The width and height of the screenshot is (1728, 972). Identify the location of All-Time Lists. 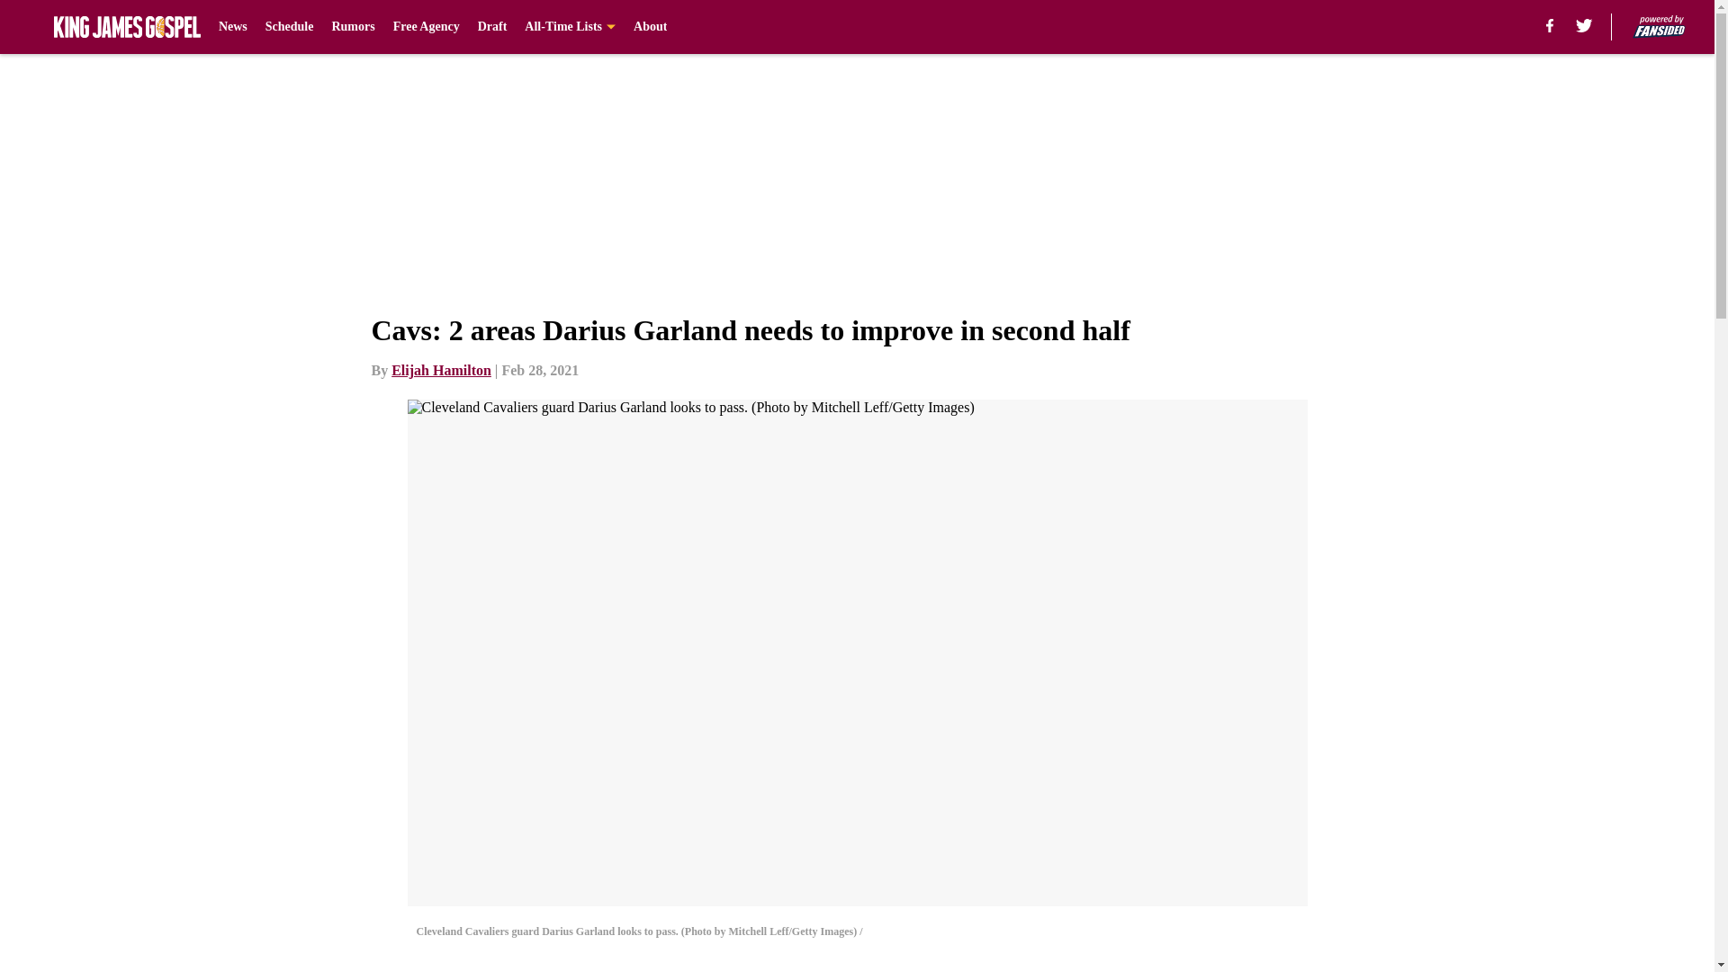
(570, 27).